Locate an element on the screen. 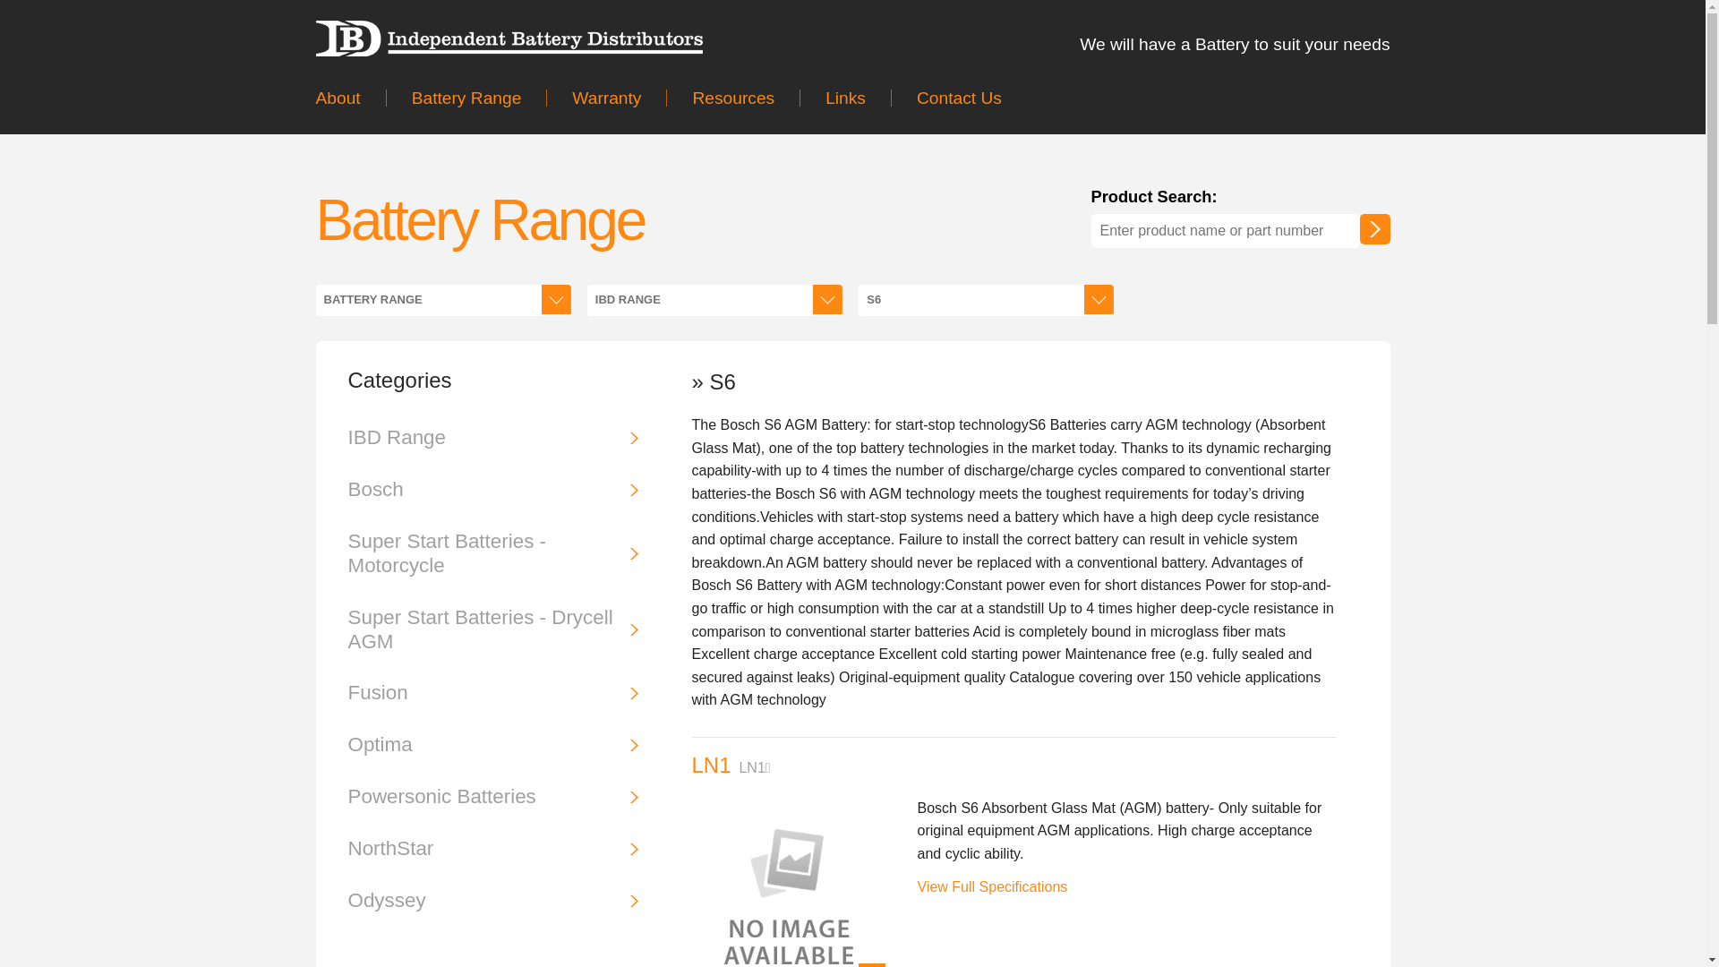  NorthStar is located at coordinates (492, 849).